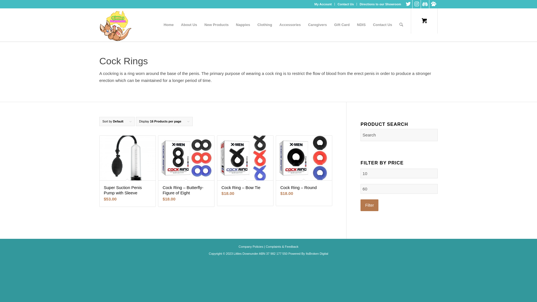 This screenshot has height=302, width=537. I want to click on ItsBroken Digital, so click(317, 254).